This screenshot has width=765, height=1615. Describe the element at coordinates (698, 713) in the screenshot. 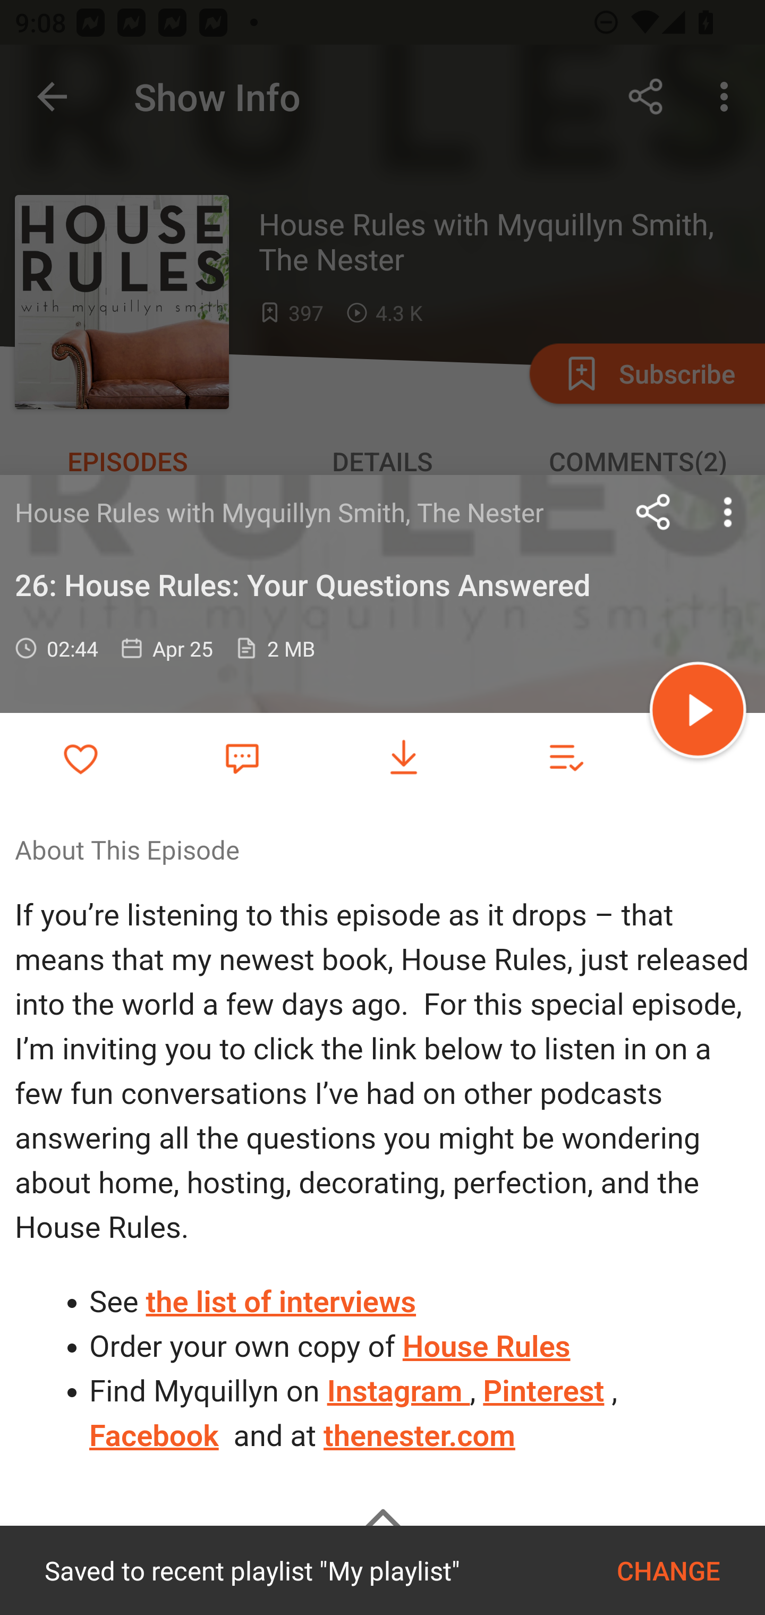

I see `Play` at that location.